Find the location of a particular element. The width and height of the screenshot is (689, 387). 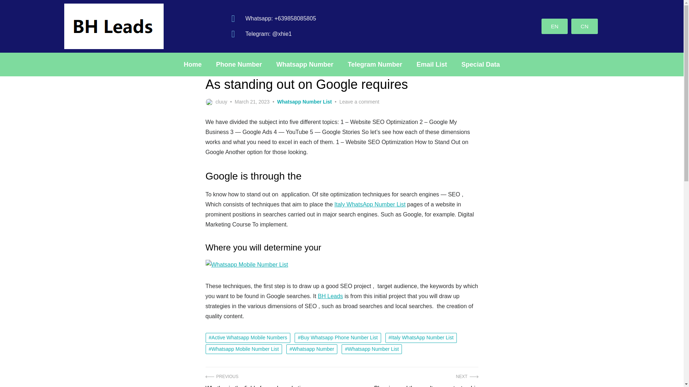

Whatsapp Number List is located at coordinates (555, 26).